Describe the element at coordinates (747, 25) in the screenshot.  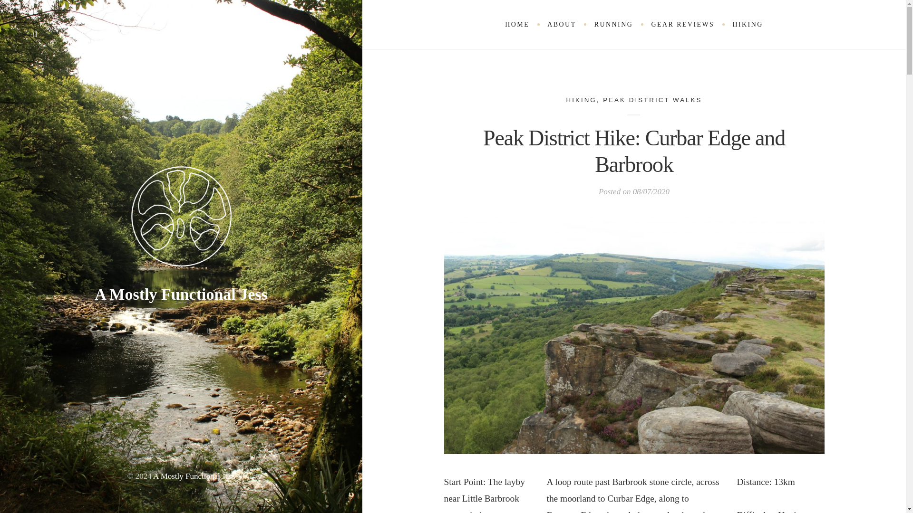
I see `HIKING` at that location.